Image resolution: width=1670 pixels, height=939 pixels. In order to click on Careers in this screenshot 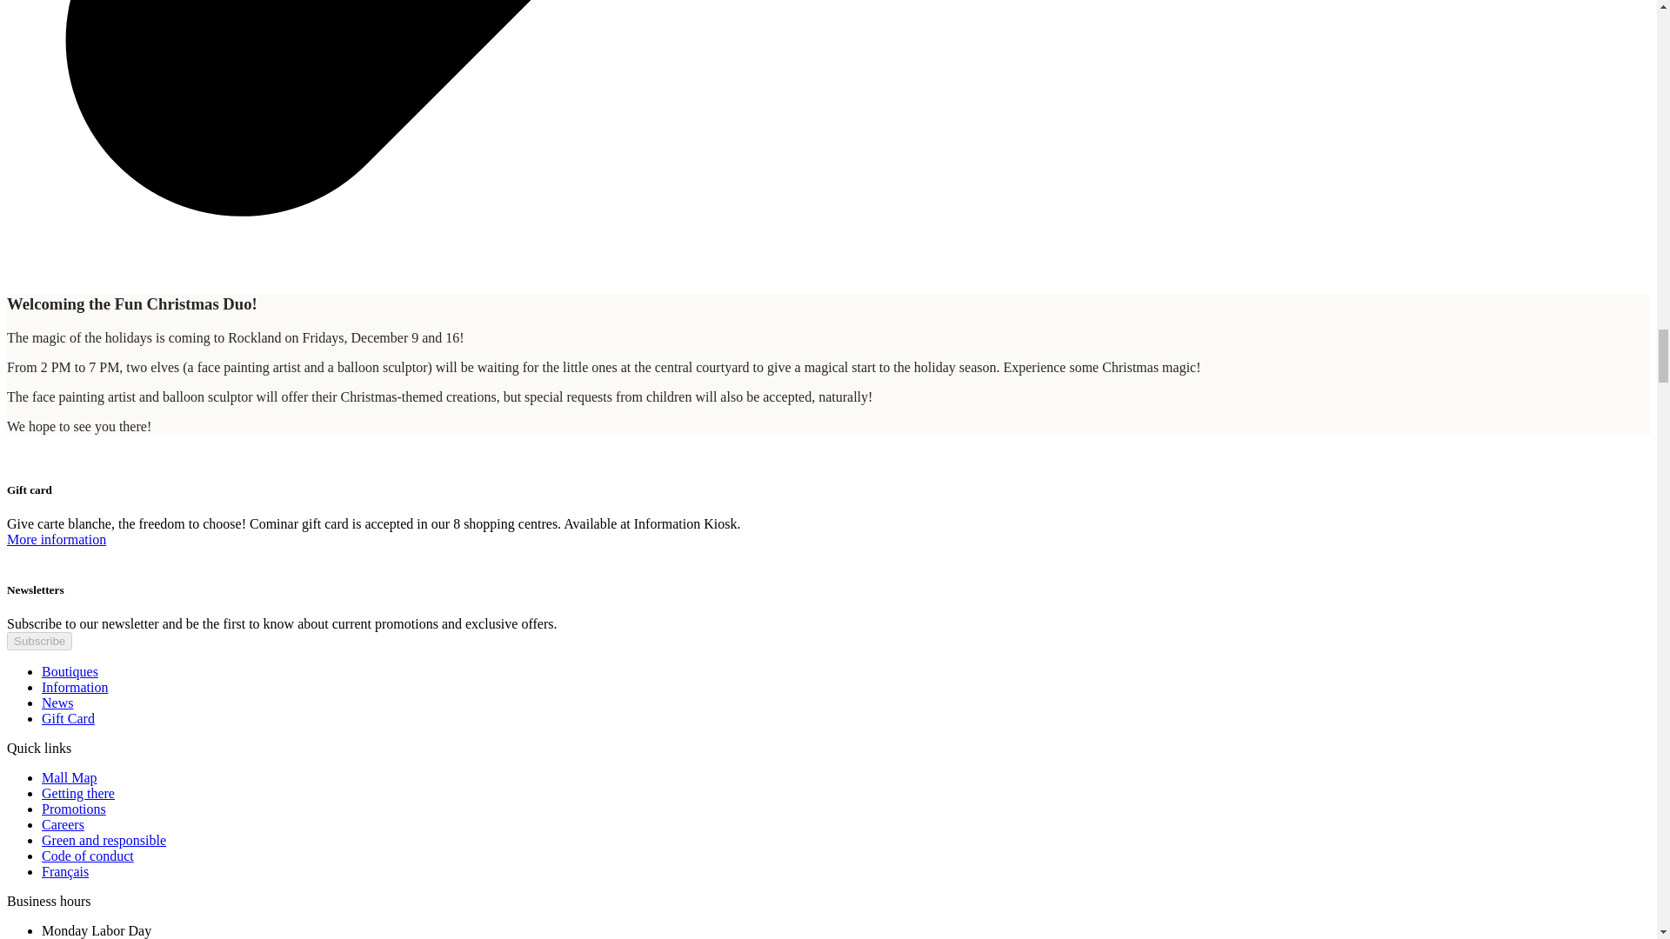, I will do `click(63, 824)`.